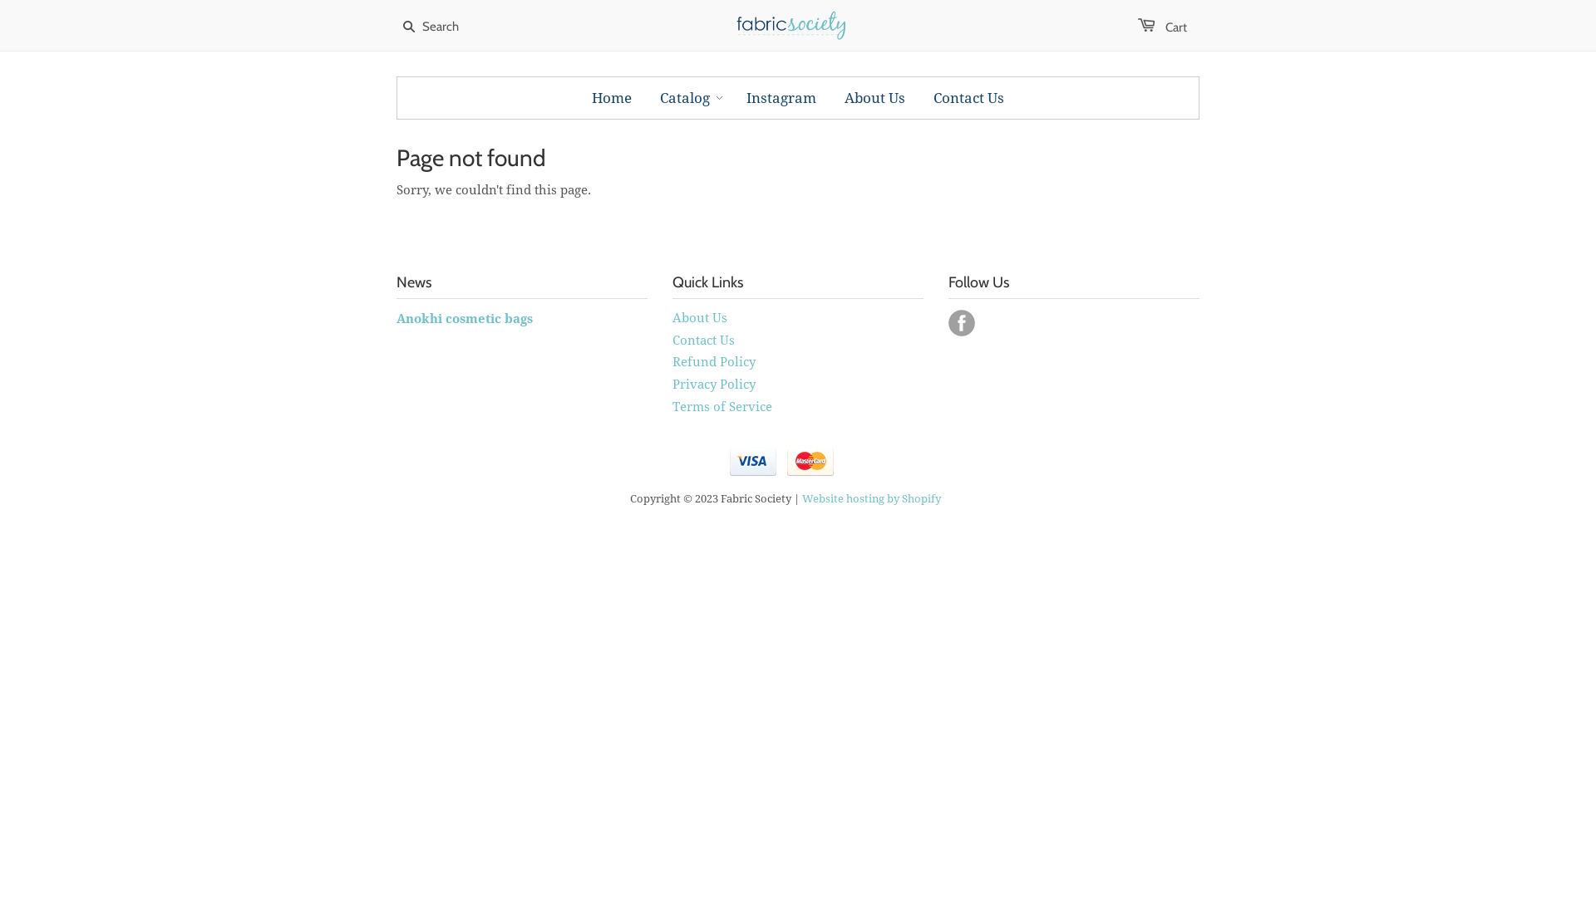 The height and width of the screenshot is (897, 1596). Describe the element at coordinates (1162, 27) in the screenshot. I see `Cart` at that location.